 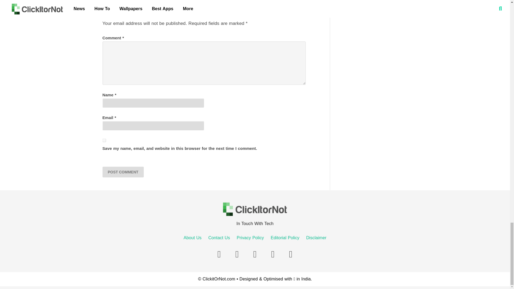 I want to click on yes, so click(x=104, y=140).